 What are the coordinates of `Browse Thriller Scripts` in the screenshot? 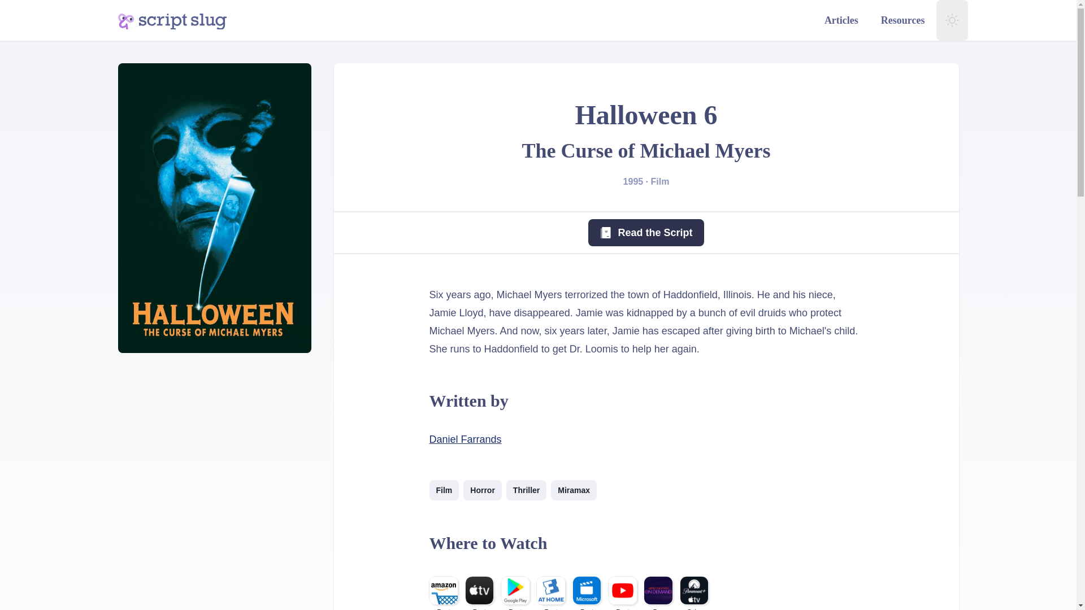 It's located at (527, 490).